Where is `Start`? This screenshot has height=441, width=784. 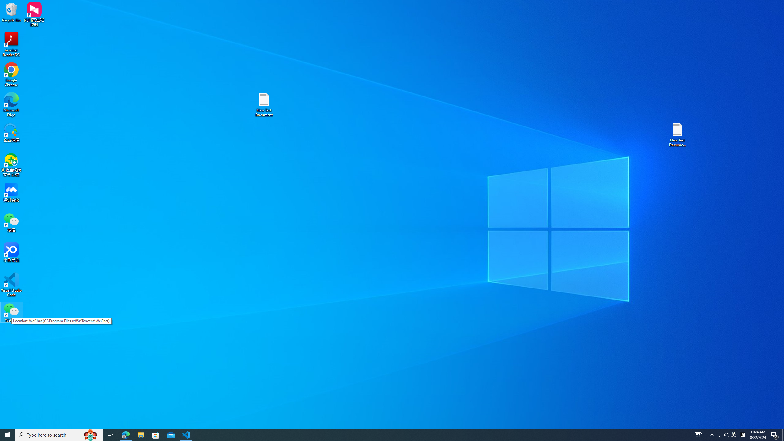
Start is located at coordinates (11, 312).